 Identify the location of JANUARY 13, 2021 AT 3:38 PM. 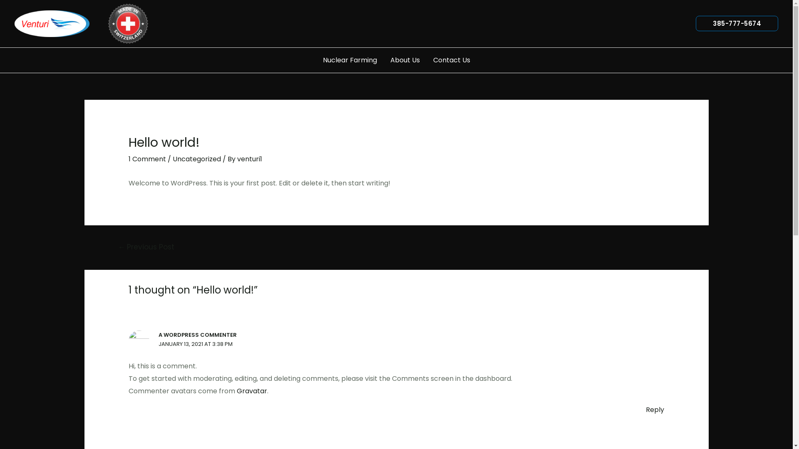
(196, 344).